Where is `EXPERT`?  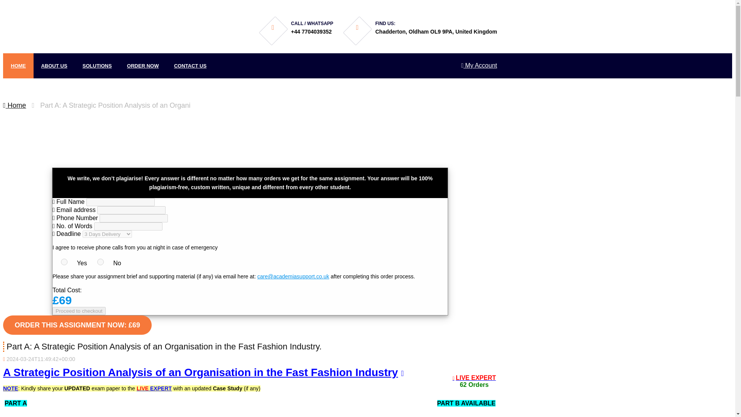 EXPERT is located at coordinates (160, 388).